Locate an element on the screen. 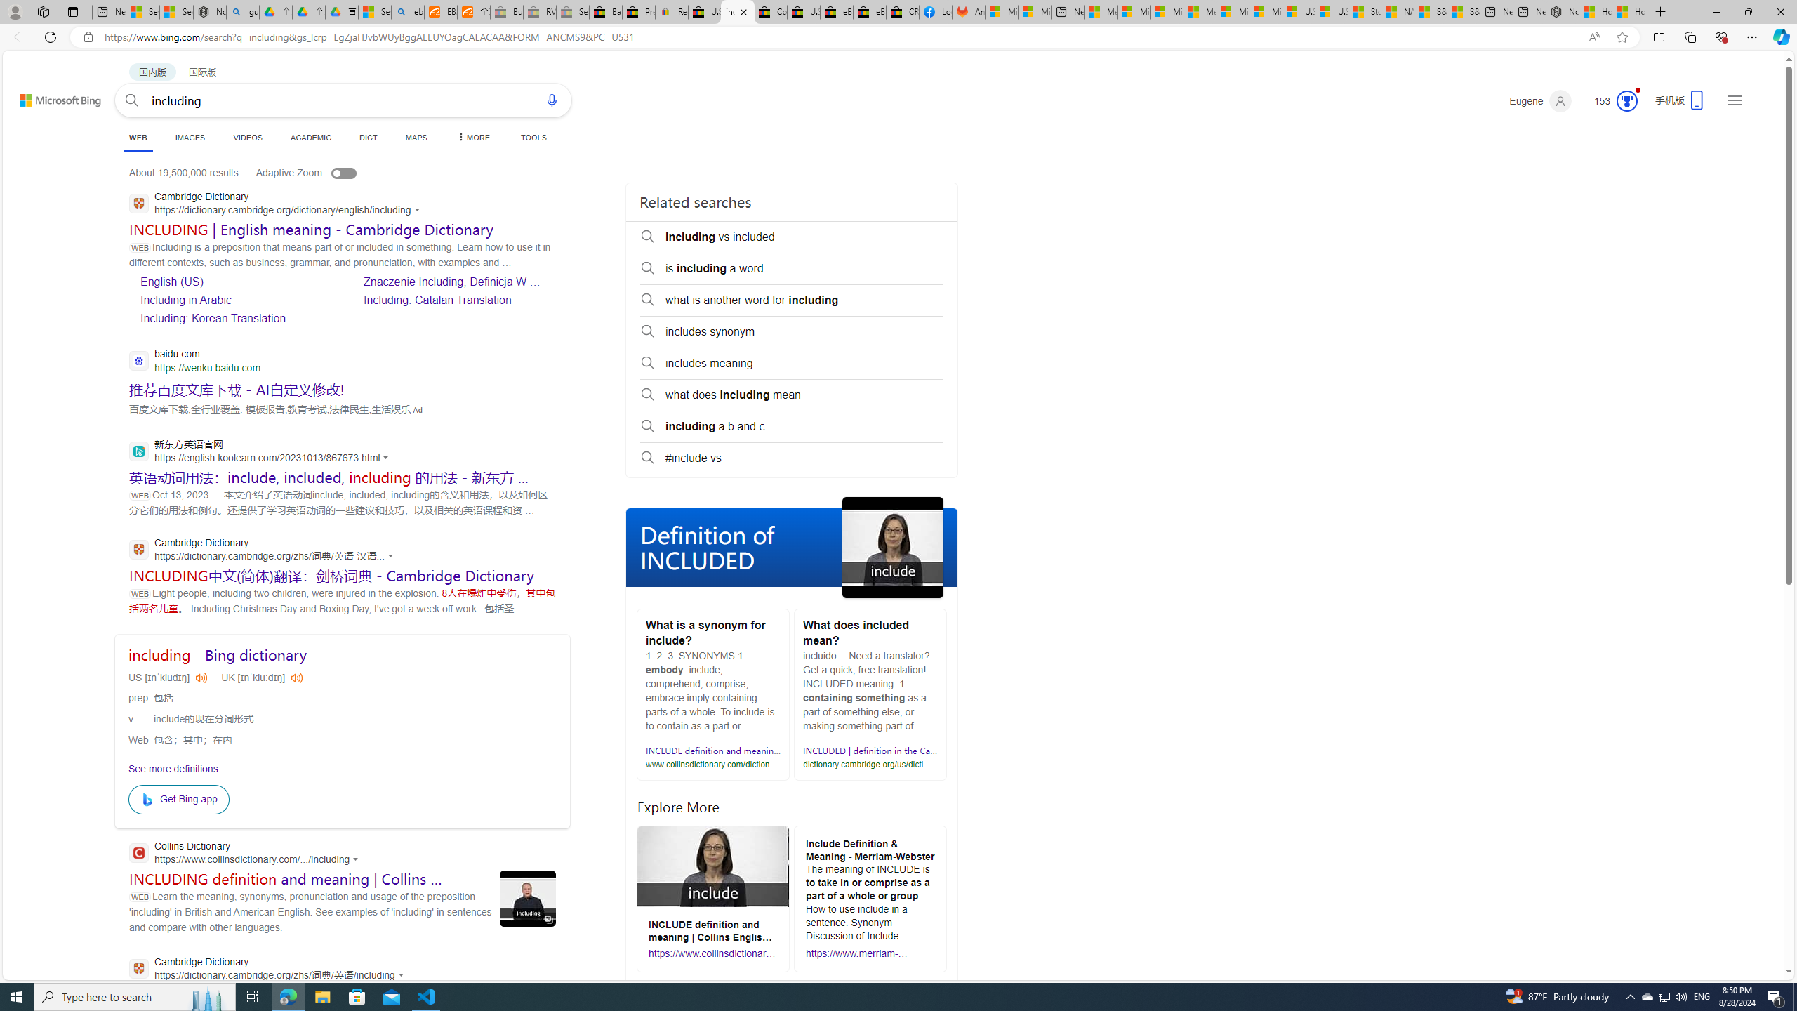  includes synonym is located at coordinates (792, 331).